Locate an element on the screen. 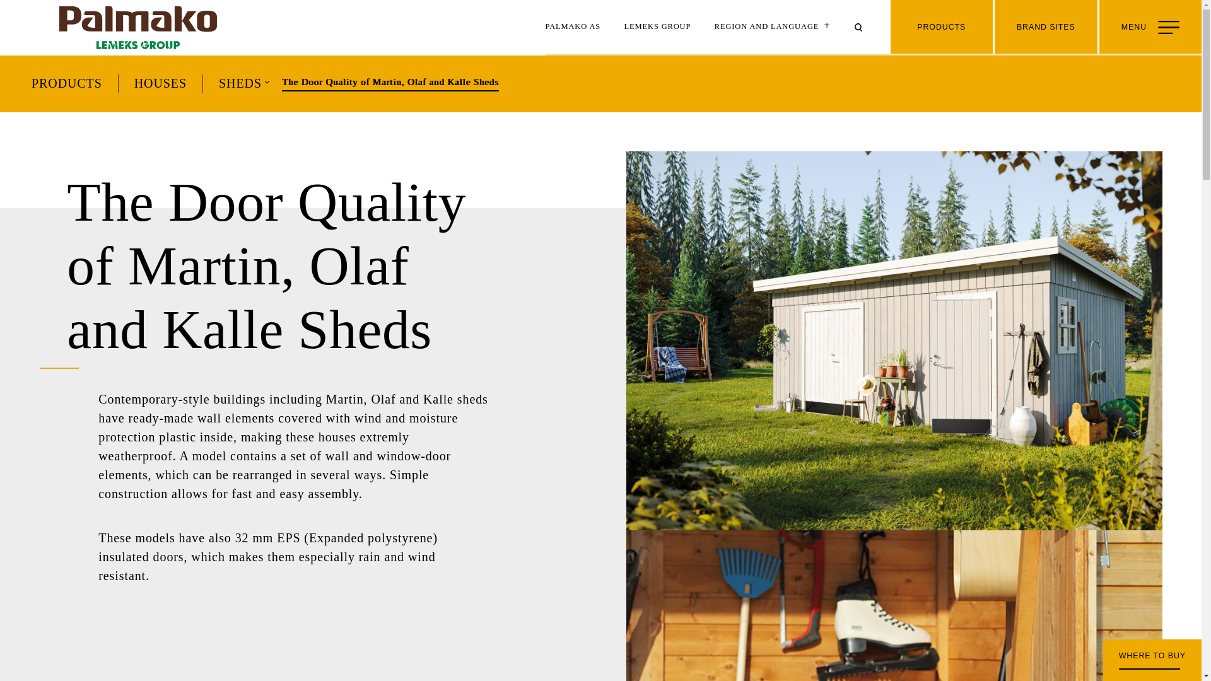 The width and height of the screenshot is (1211, 681). LEMEKS GROUP is located at coordinates (658, 28).